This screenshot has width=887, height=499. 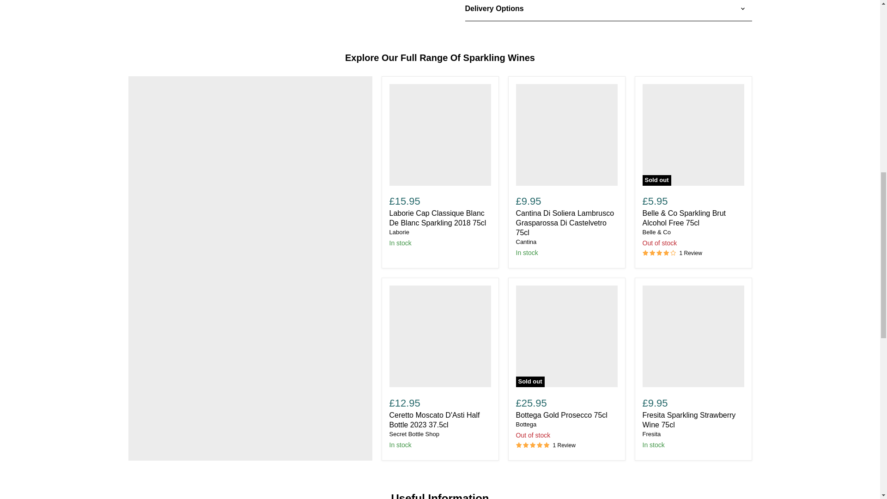 I want to click on Secret Bottle Shop, so click(x=414, y=434).